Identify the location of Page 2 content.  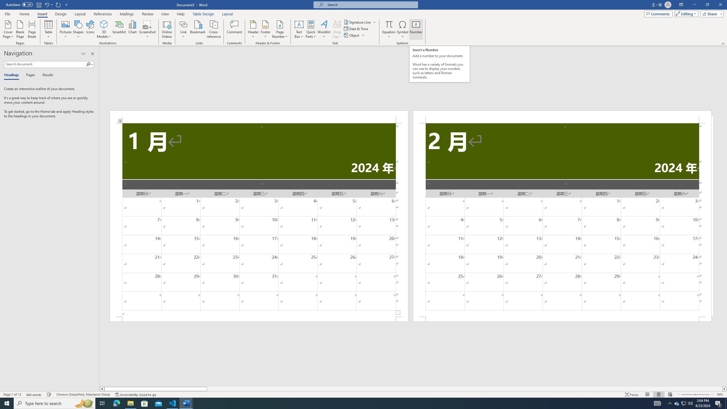
(562, 220).